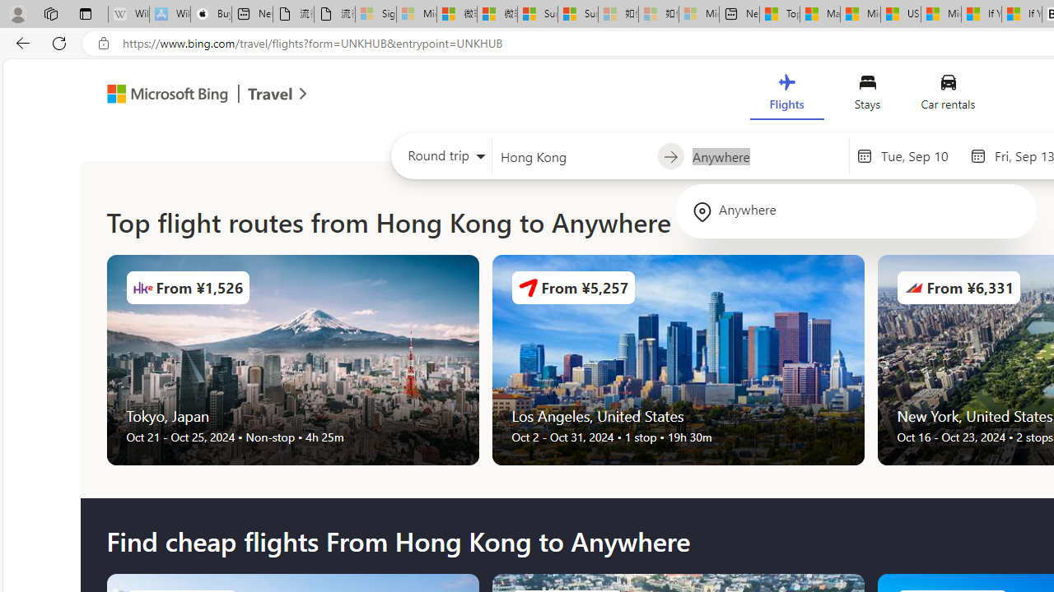  What do you see at coordinates (786, 95) in the screenshot?
I see `Flights` at bounding box center [786, 95].